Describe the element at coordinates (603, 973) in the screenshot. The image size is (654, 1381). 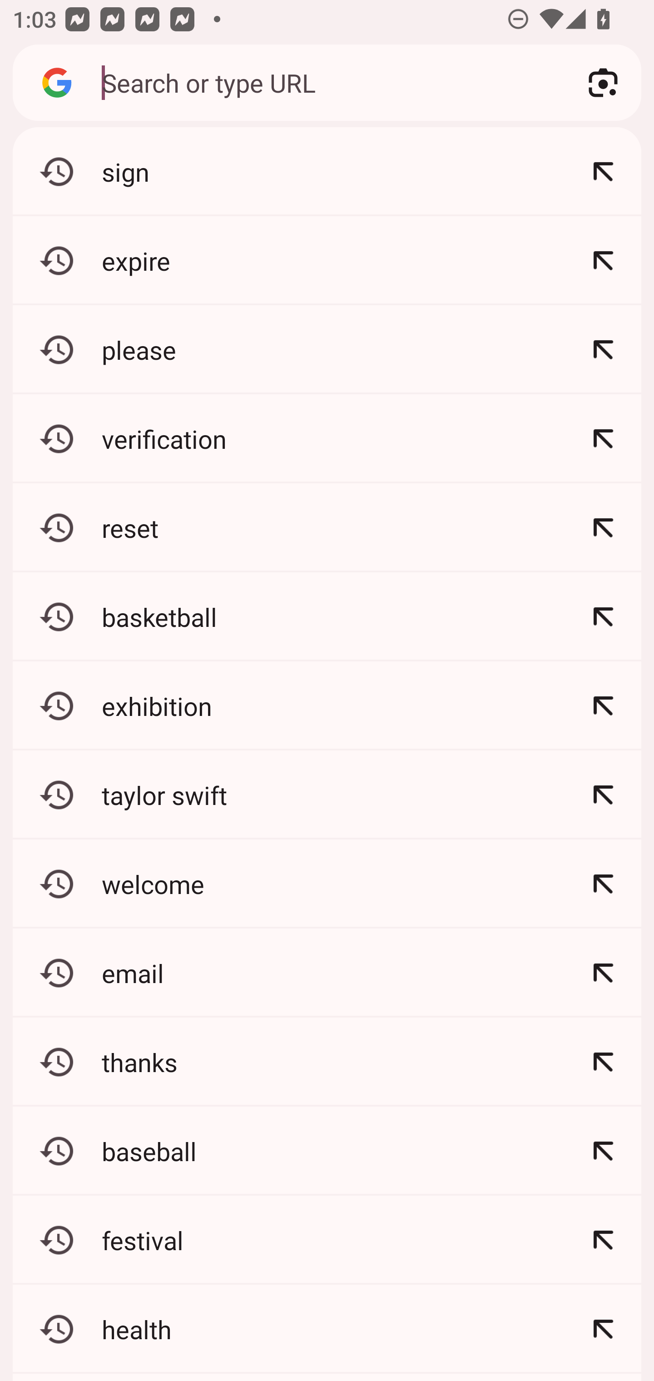
I see `Refine: email` at that location.